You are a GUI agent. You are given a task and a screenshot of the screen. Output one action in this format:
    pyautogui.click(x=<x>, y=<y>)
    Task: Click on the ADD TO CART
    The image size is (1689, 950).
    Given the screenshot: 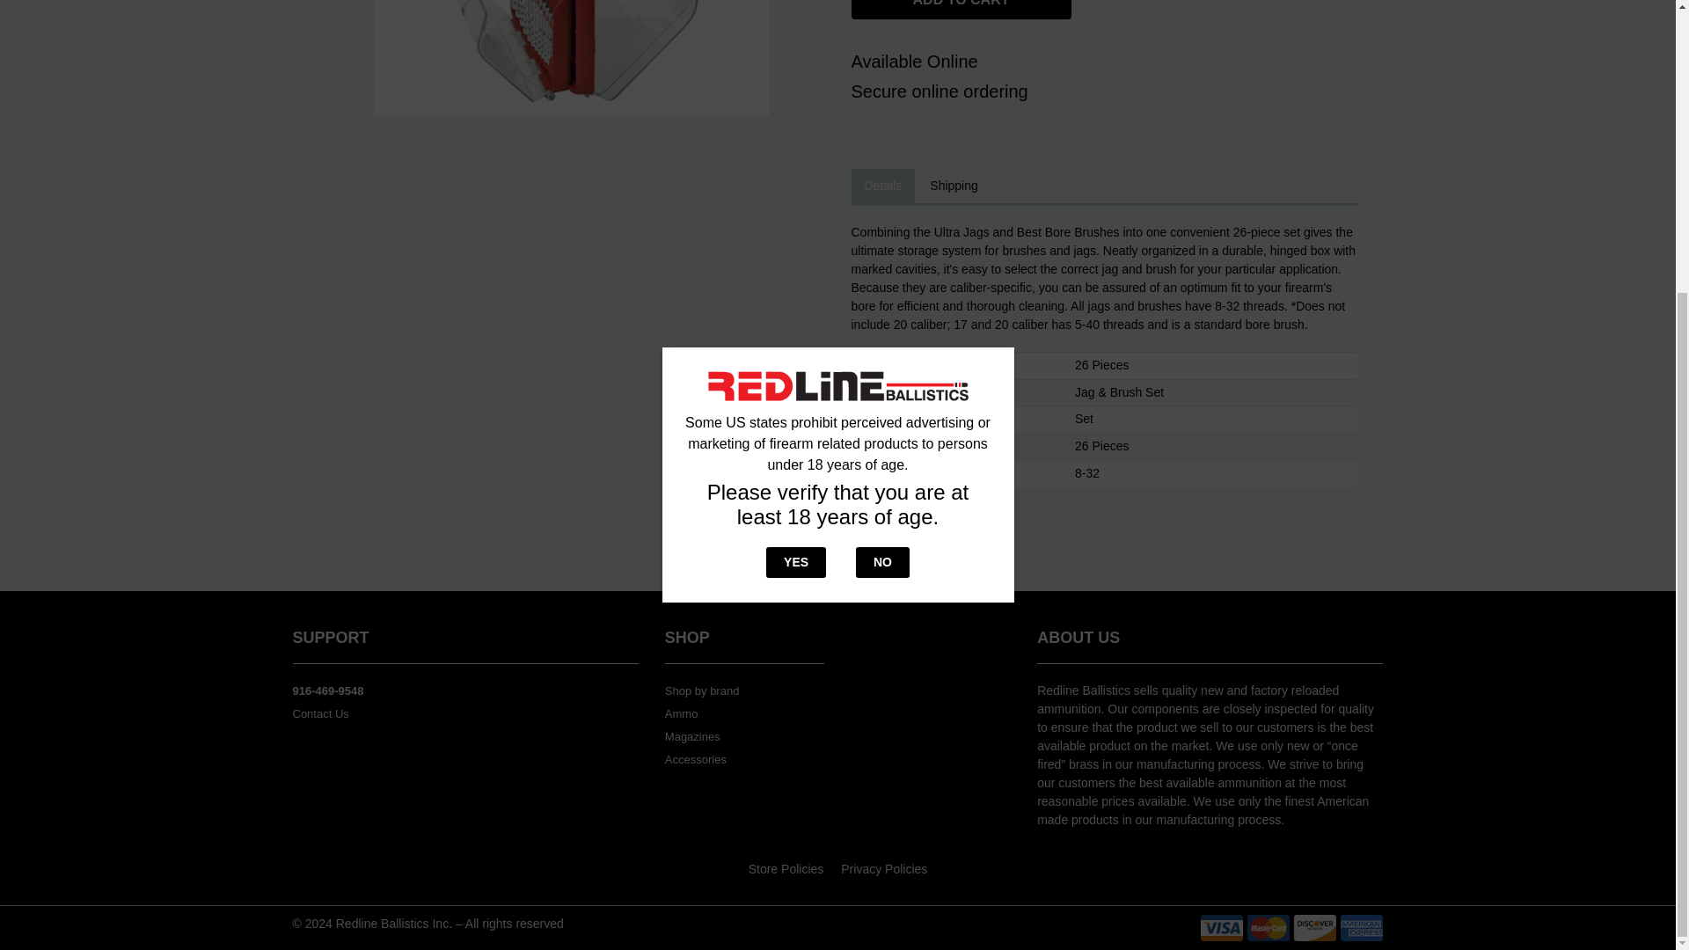 What is the action you would take?
    pyautogui.click(x=961, y=9)
    